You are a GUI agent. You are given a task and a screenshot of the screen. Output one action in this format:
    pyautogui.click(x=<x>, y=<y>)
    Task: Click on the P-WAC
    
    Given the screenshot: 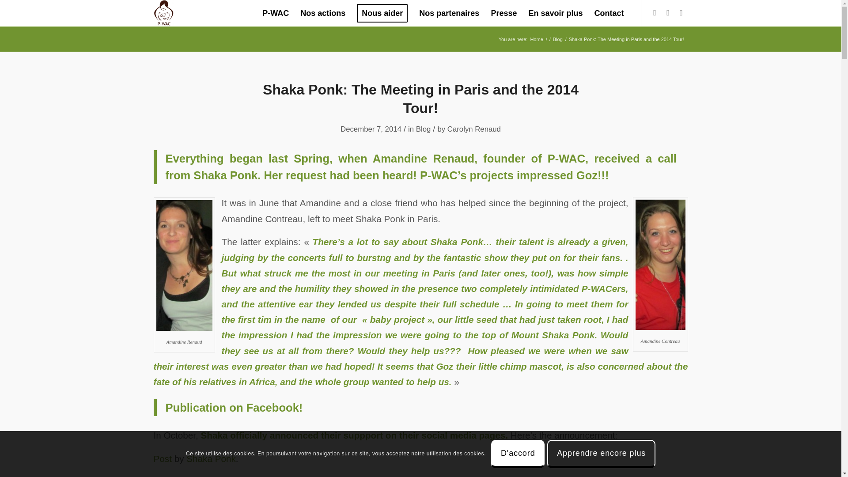 What is the action you would take?
    pyautogui.click(x=276, y=13)
    